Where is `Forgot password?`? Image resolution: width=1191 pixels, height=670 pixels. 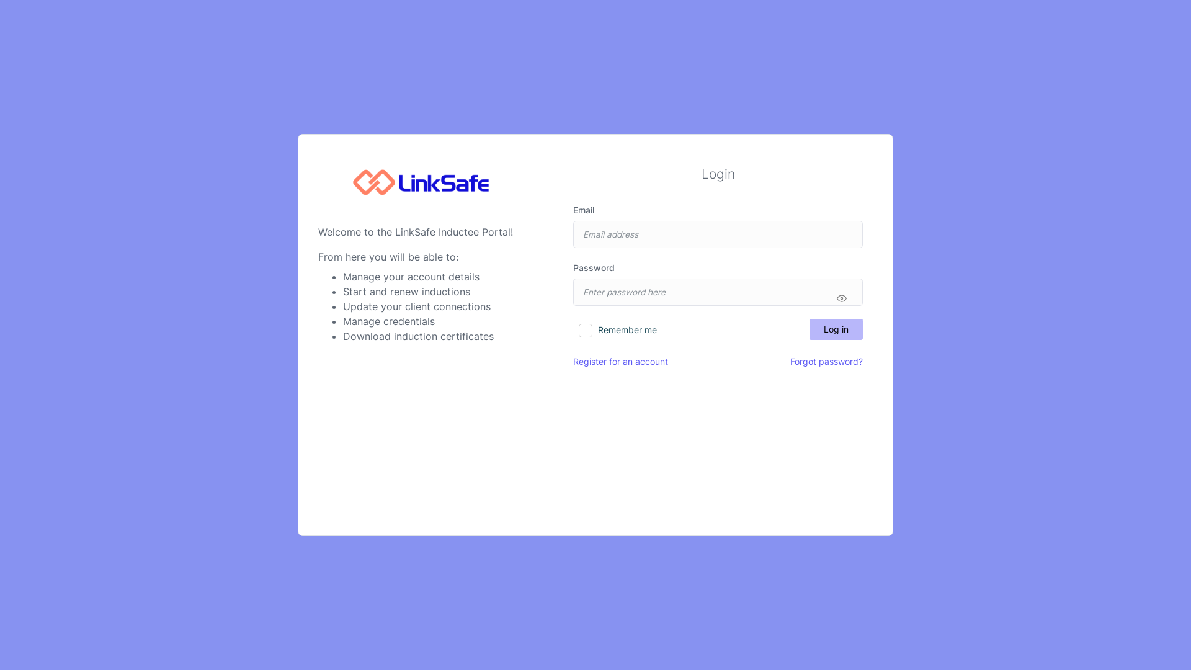
Forgot password? is located at coordinates (826, 362).